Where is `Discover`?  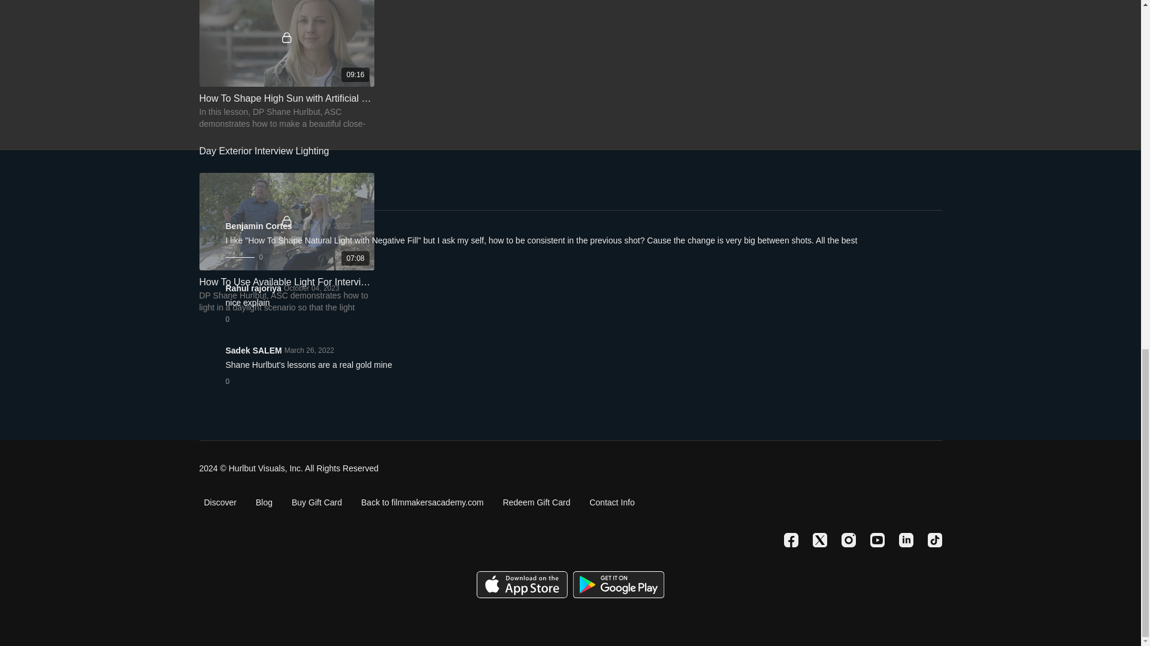
Discover is located at coordinates (219, 502).